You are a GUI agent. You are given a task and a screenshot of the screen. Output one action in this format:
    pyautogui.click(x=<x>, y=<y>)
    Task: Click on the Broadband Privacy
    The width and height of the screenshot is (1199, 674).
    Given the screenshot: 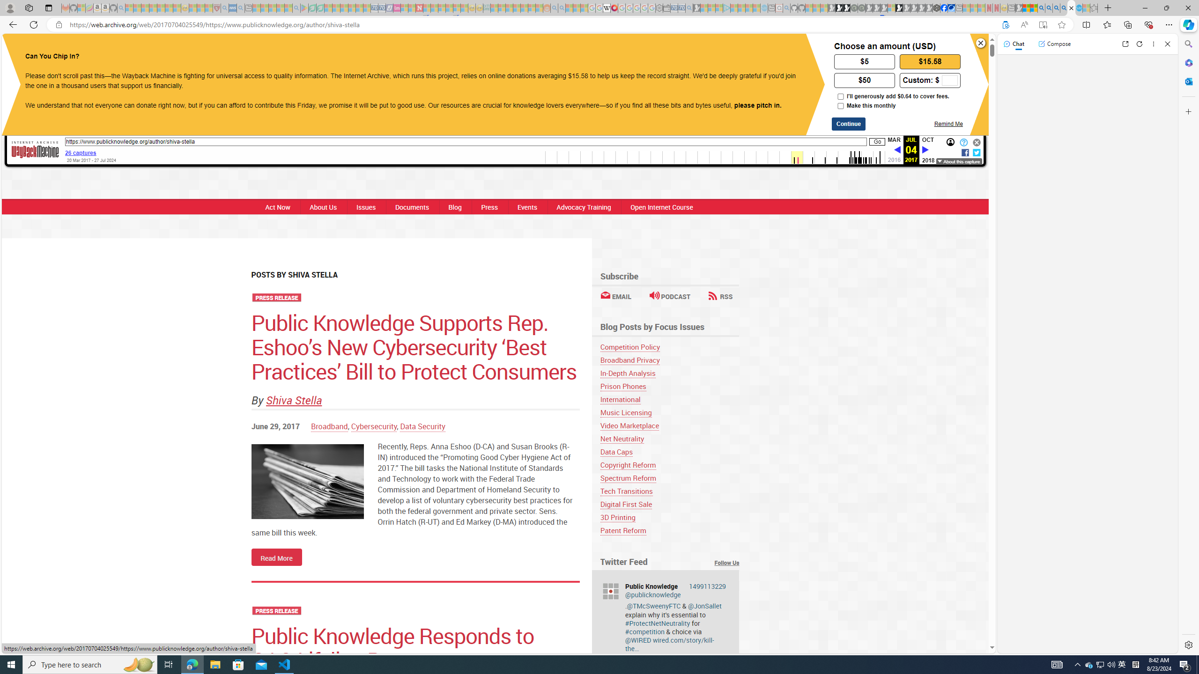 What is the action you would take?
    pyautogui.click(x=629, y=360)
    